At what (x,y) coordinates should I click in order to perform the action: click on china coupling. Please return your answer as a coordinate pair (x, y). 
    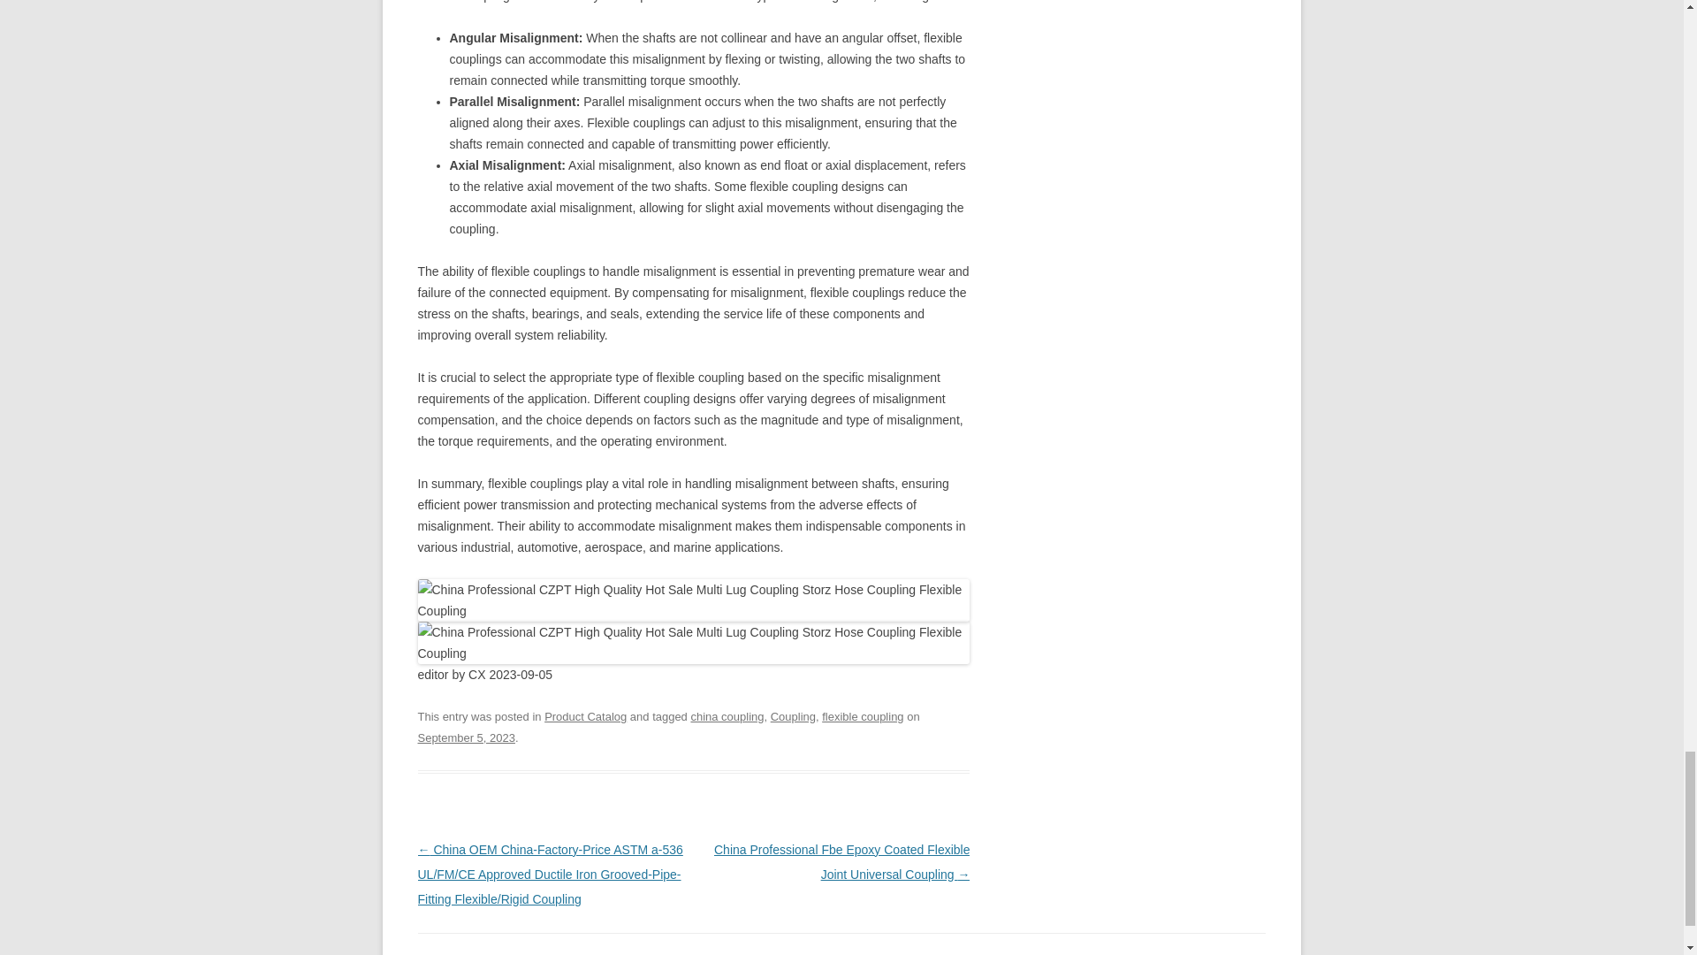
    Looking at the image, I should click on (727, 716).